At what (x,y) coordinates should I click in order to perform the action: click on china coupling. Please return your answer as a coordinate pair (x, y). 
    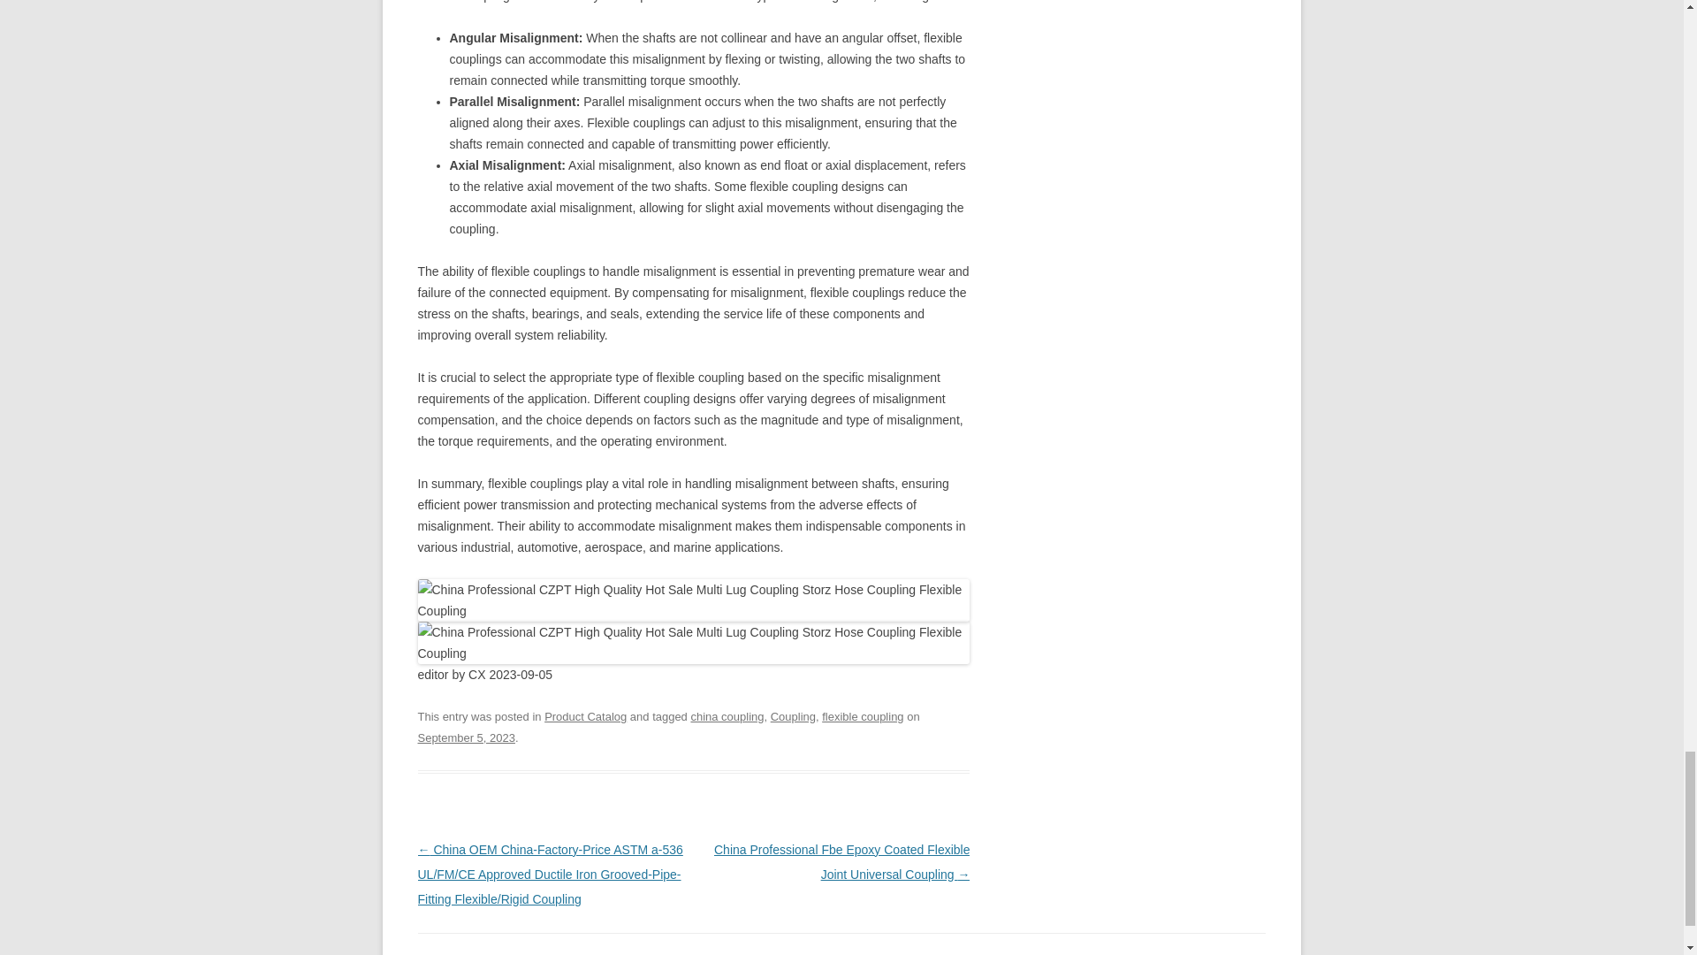
    Looking at the image, I should click on (727, 716).